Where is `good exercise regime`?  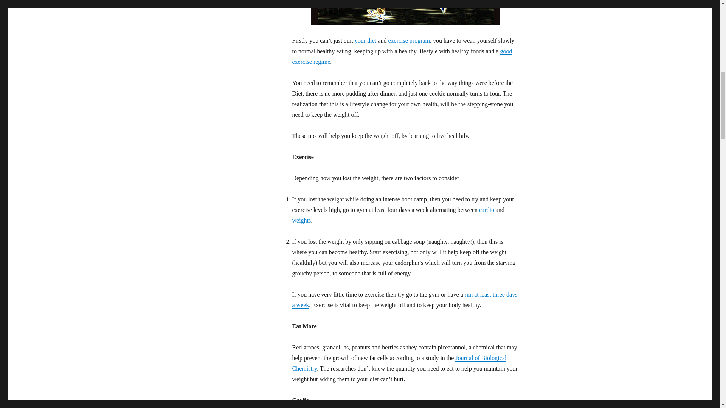
good exercise regime is located at coordinates (402, 56).